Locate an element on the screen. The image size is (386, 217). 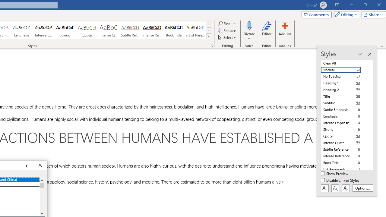
Class: NetUIButton is located at coordinates (346, 188).